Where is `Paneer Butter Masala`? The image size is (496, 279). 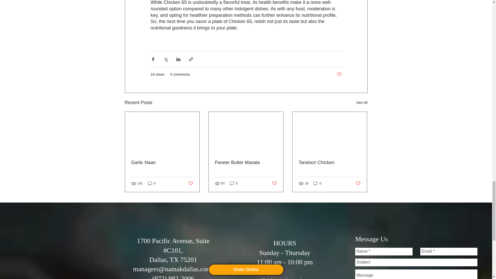
Paneer Butter Masala is located at coordinates (246, 162).